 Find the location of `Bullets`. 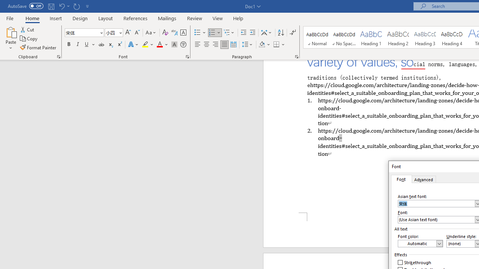

Bullets is located at coordinates (198, 33).